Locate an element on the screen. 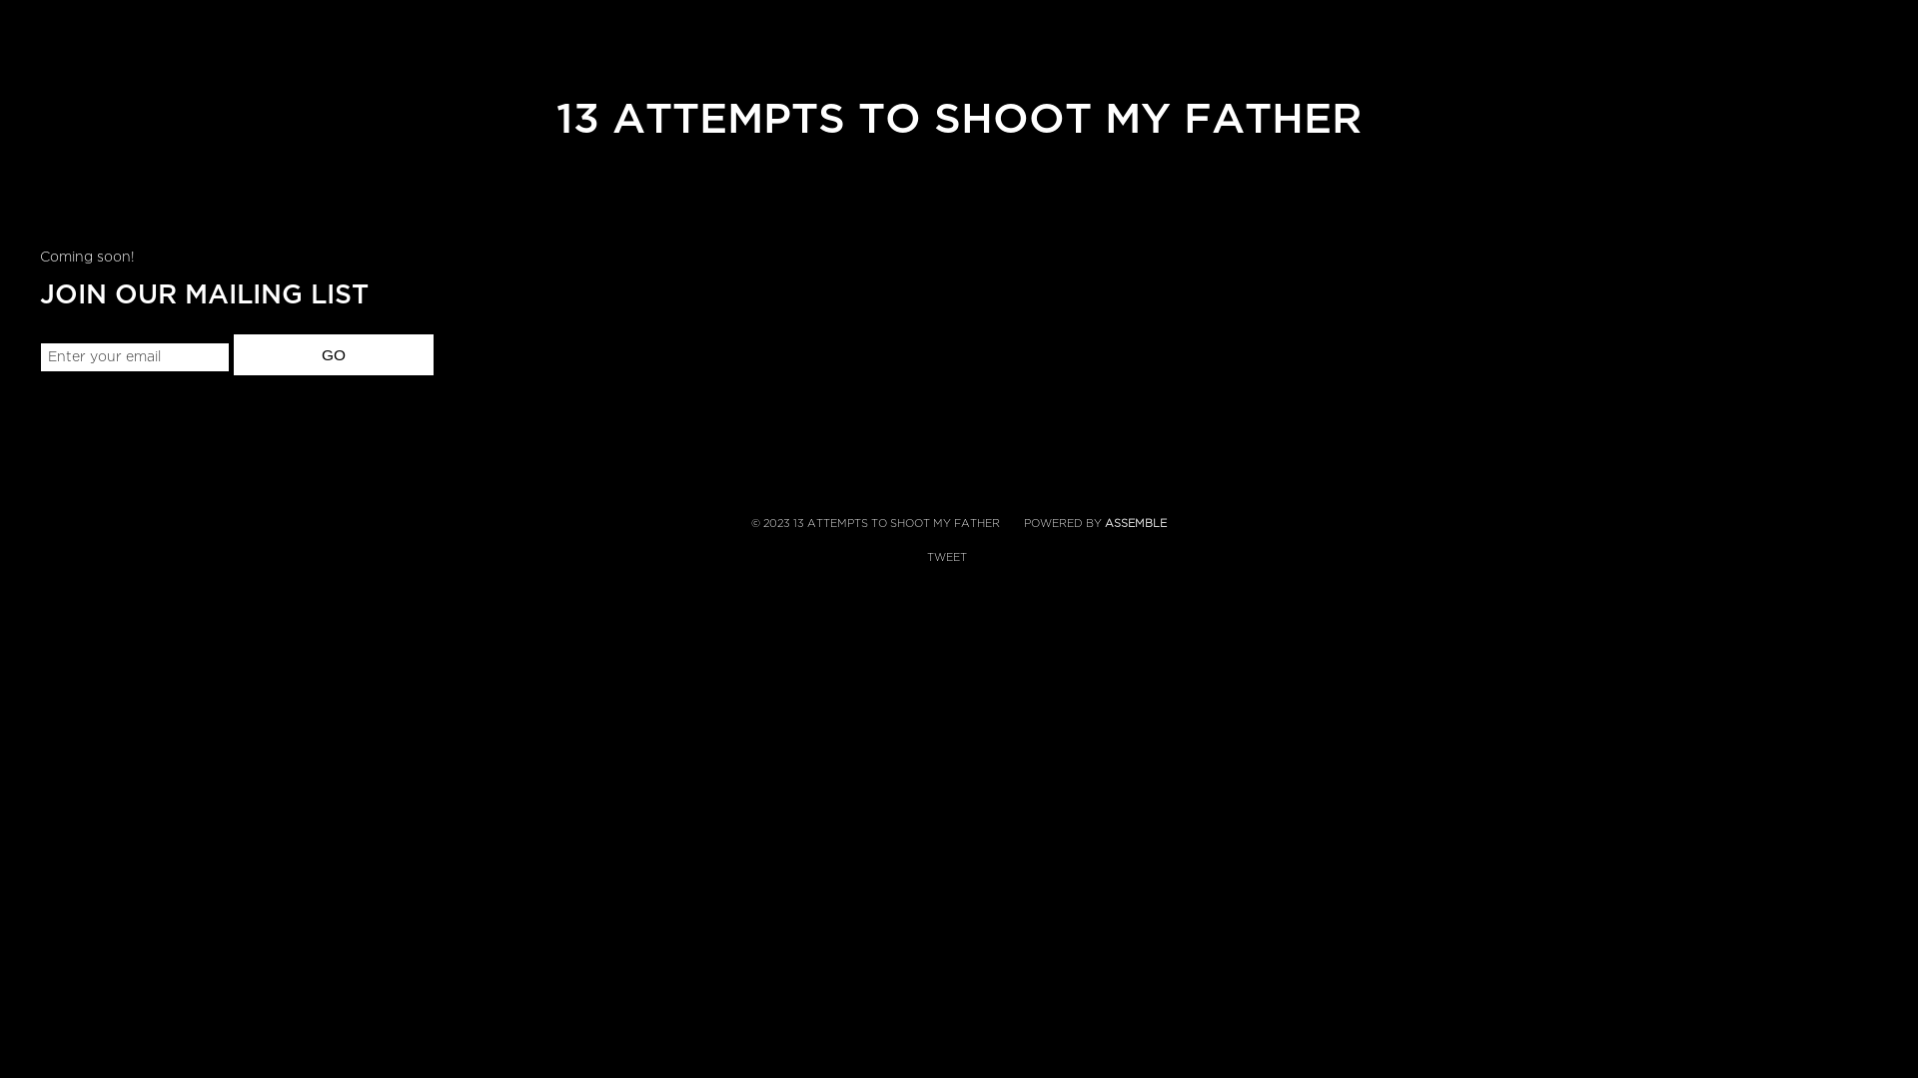 The image size is (1918, 1078). TWEET is located at coordinates (947, 557).